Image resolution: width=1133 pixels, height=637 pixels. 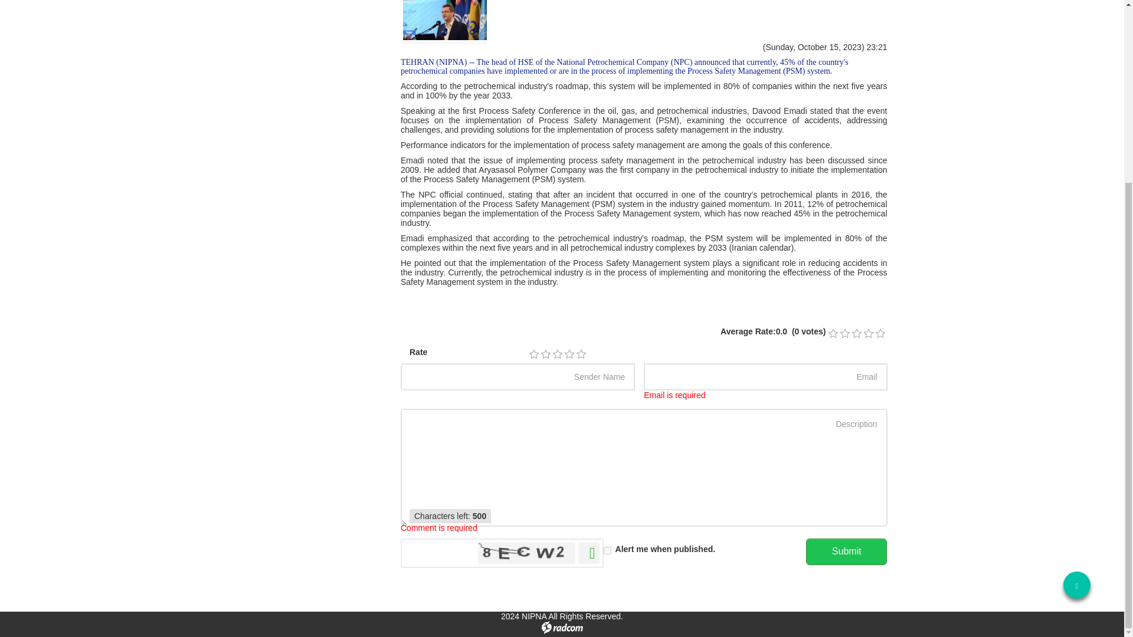 What do you see at coordinates (879, 334) in the screenshot?
I see `0` at bounding box center [879, 334].